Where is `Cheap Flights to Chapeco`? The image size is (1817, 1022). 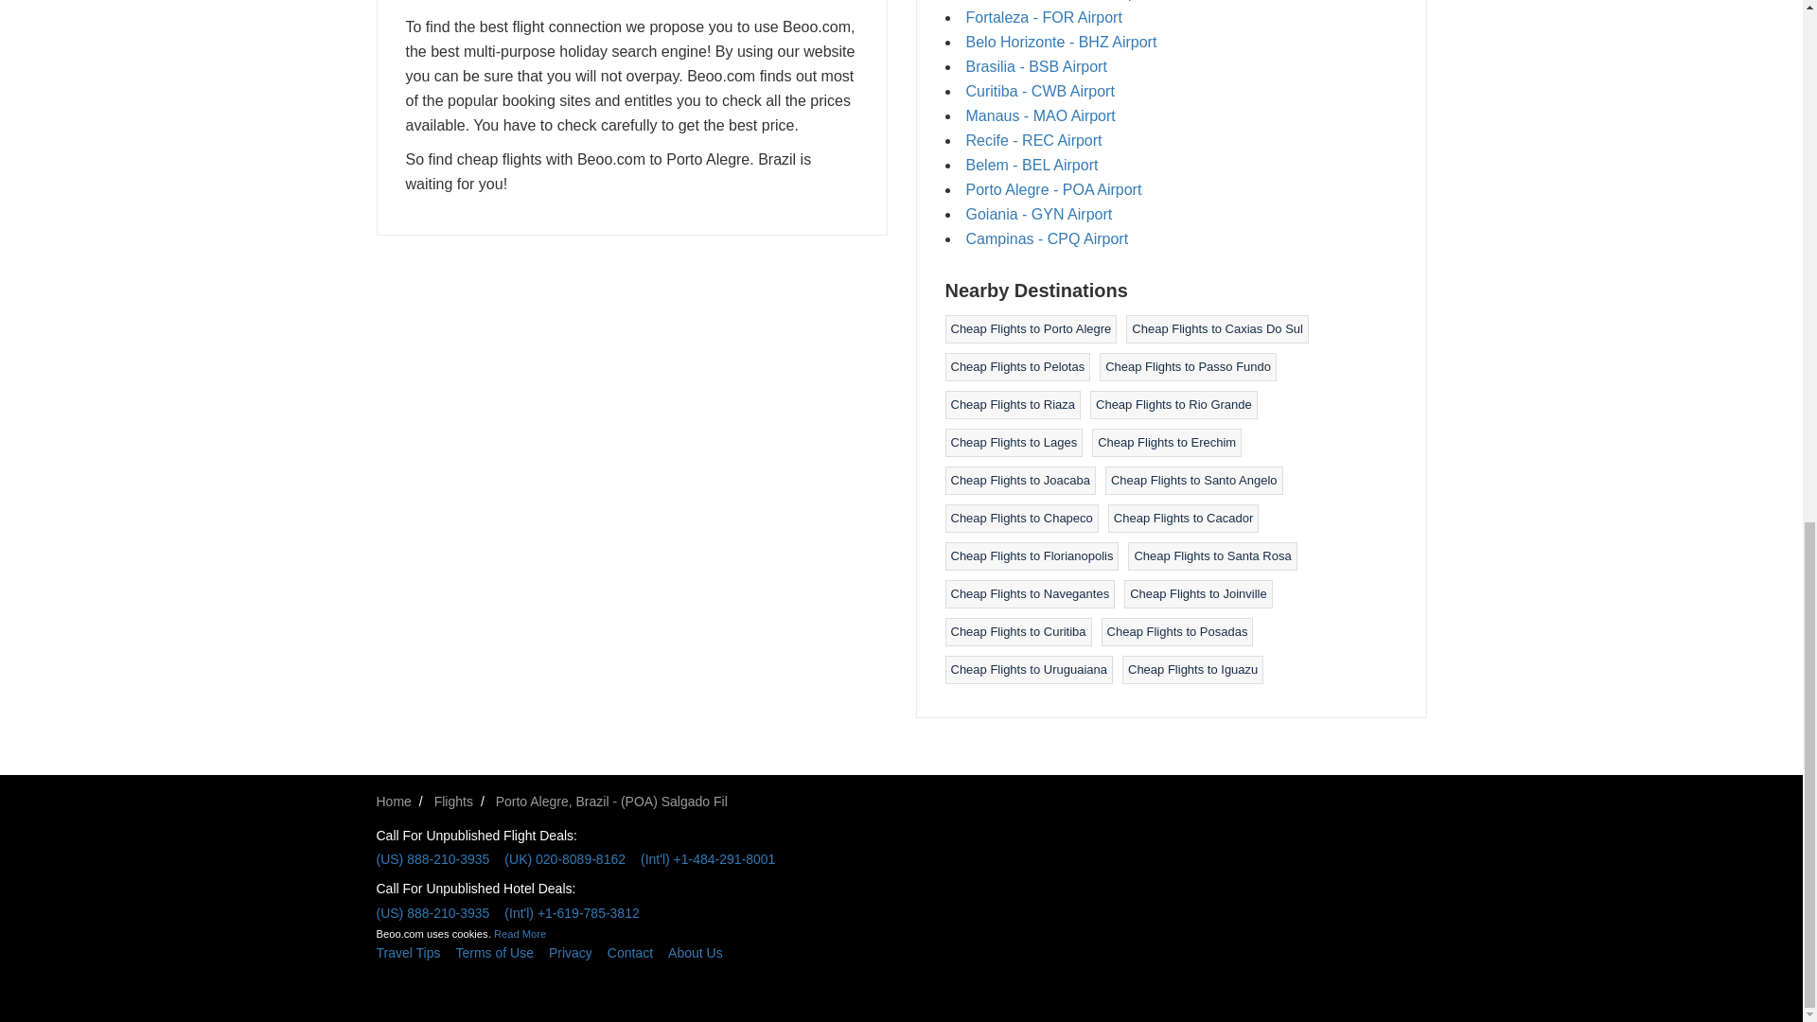 Cheap Flights to Chapeco is located at coordinates (1020, 519).